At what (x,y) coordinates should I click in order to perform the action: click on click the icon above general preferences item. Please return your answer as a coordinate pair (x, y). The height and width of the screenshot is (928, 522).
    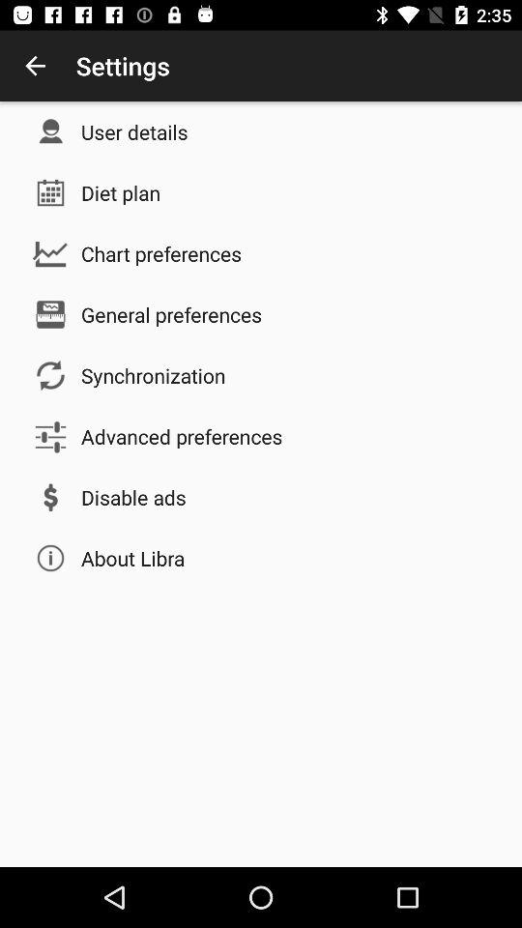
    Looking at the image, I should click on (161, 253).